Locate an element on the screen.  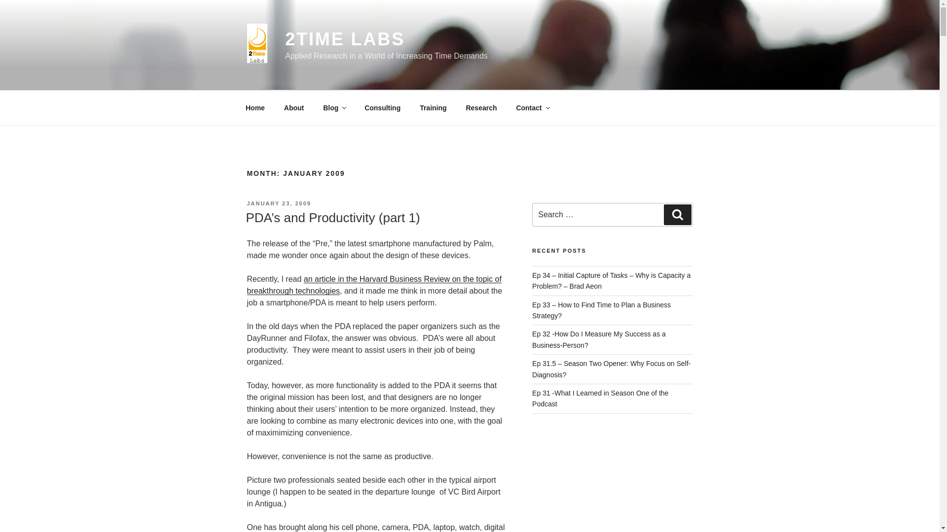
2TIME LABS is located at coordinates (345, 39).